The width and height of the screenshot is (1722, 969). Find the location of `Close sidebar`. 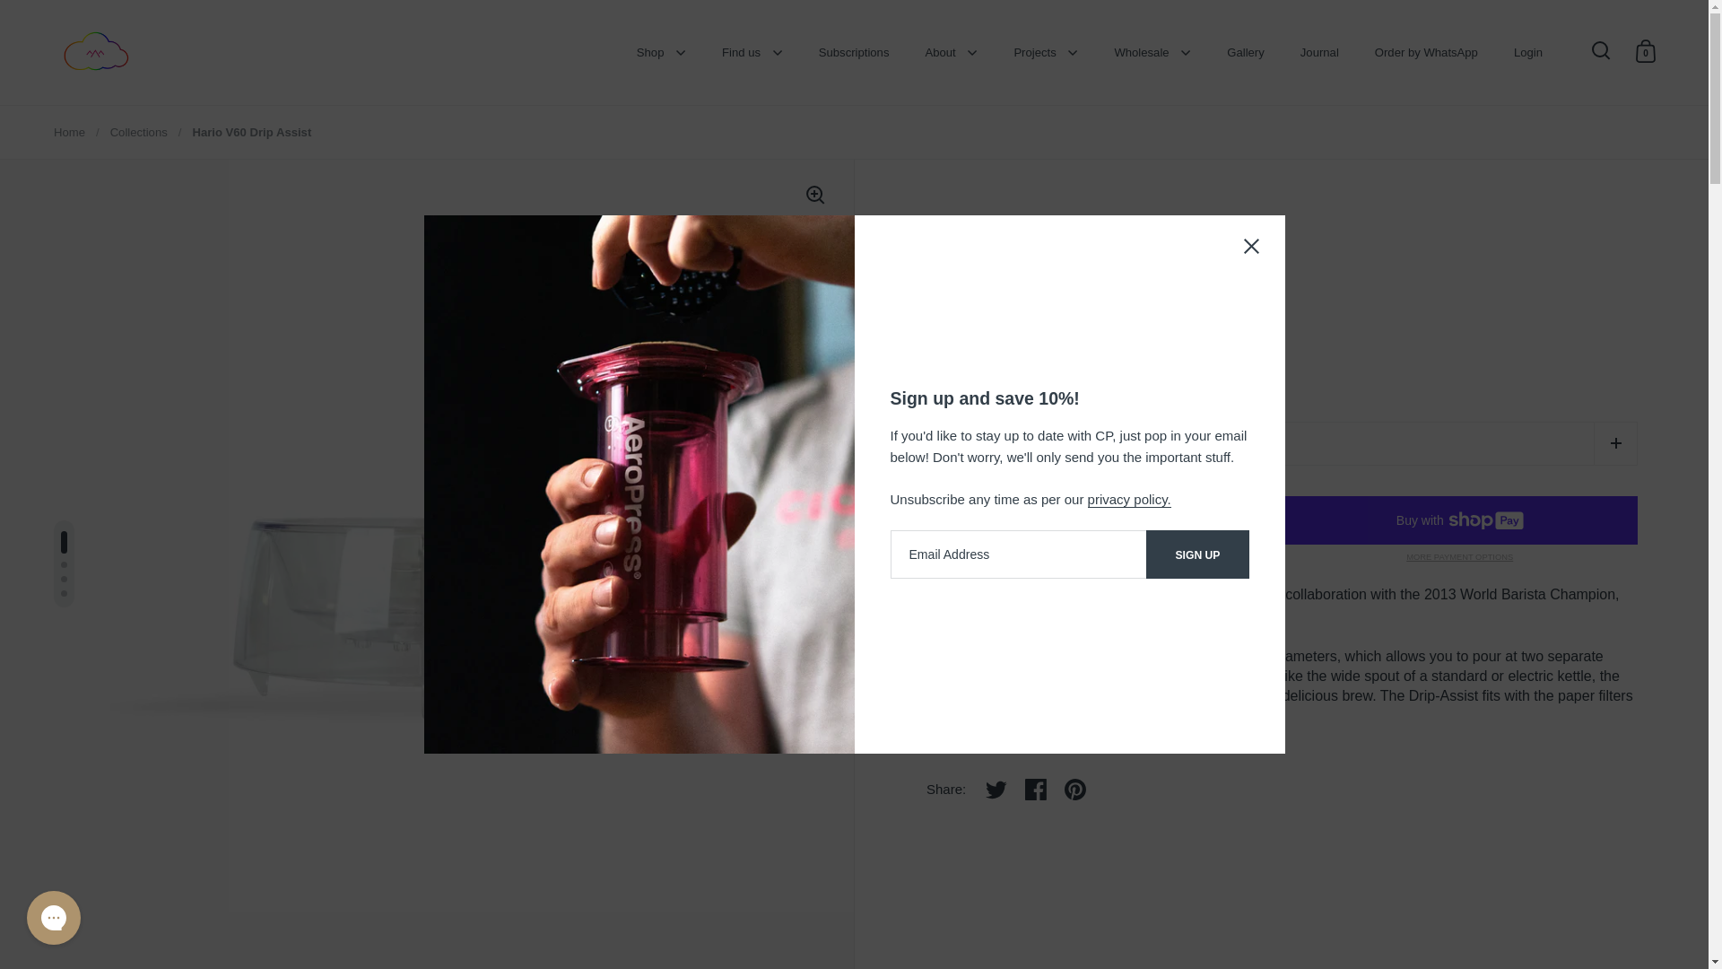

Close sidebar is located at coordinates (1252, 249).